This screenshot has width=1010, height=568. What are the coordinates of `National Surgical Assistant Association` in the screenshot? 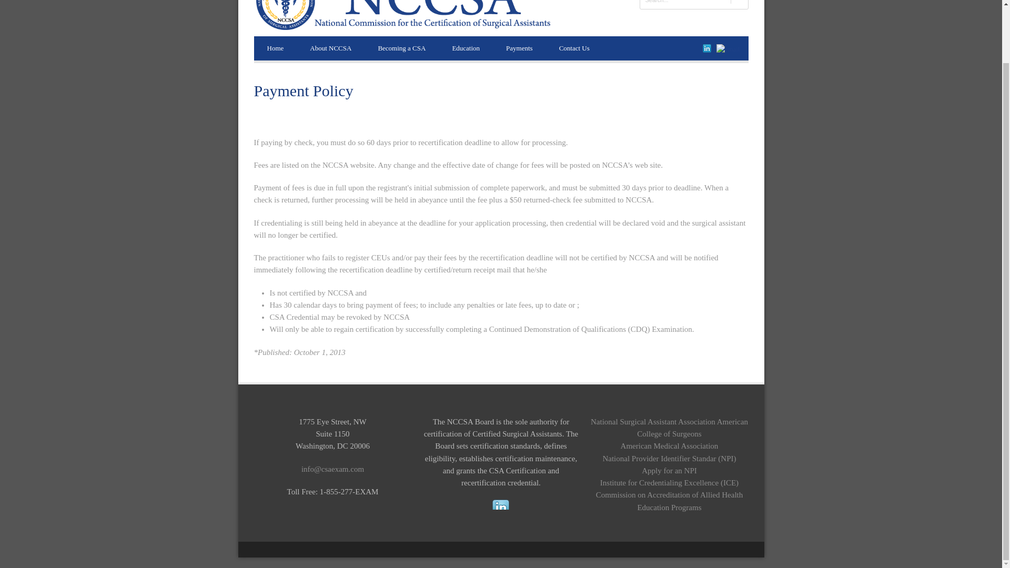 It's located at (653, 422).